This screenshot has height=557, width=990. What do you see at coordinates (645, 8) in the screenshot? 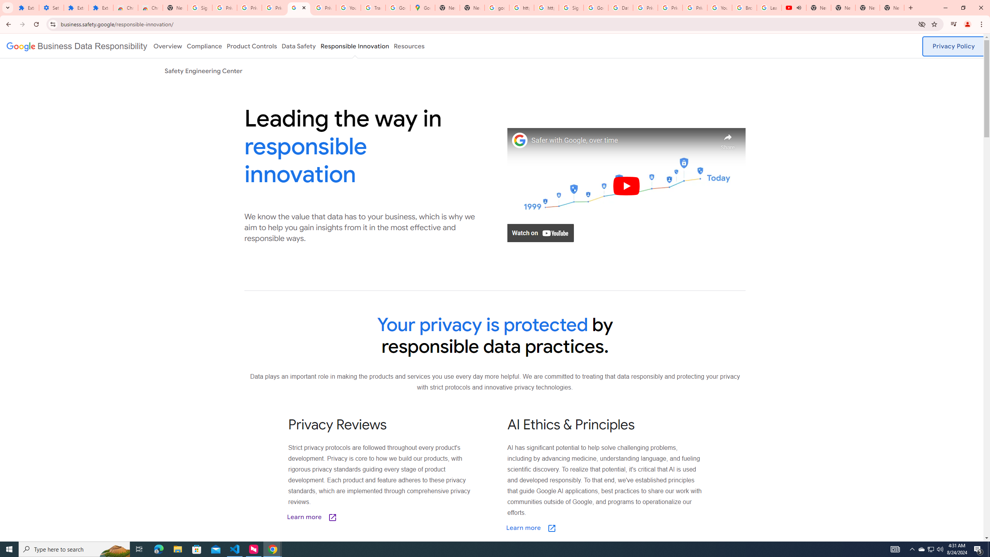
I see `Privacy Help Center - Policies Help` at bounding box center [645, 8].